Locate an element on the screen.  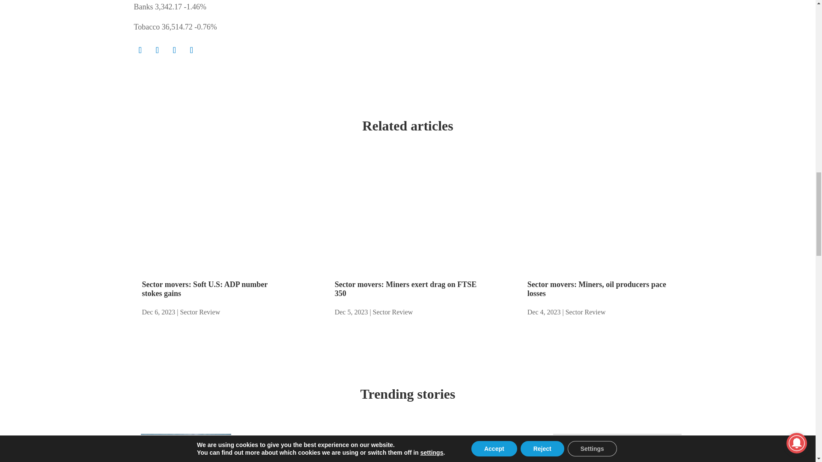
Sector movers: Soft U.S: ADP number stokes gains is located at coordinates (205, 289).